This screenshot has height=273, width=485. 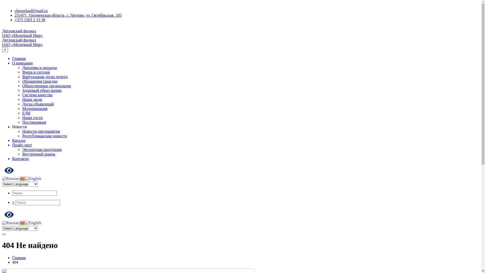 What do you see at coordinates (33, 178) in the screenshot?
I see `English` at bounding box center [33, 178].